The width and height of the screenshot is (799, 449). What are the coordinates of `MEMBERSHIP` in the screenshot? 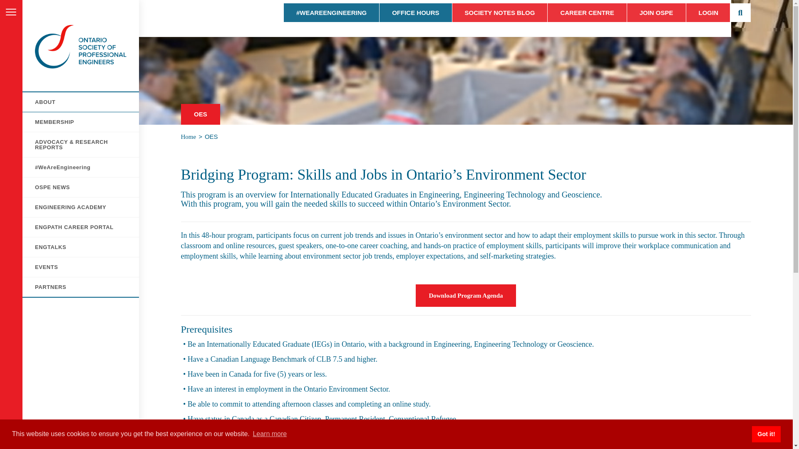 It's located at (81, 122).